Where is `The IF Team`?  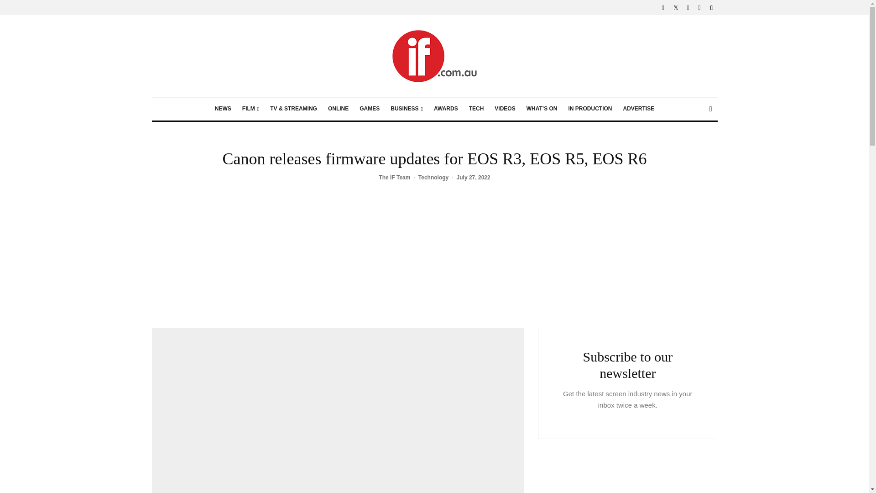
The IF Team is located at coordinates (394, 178).